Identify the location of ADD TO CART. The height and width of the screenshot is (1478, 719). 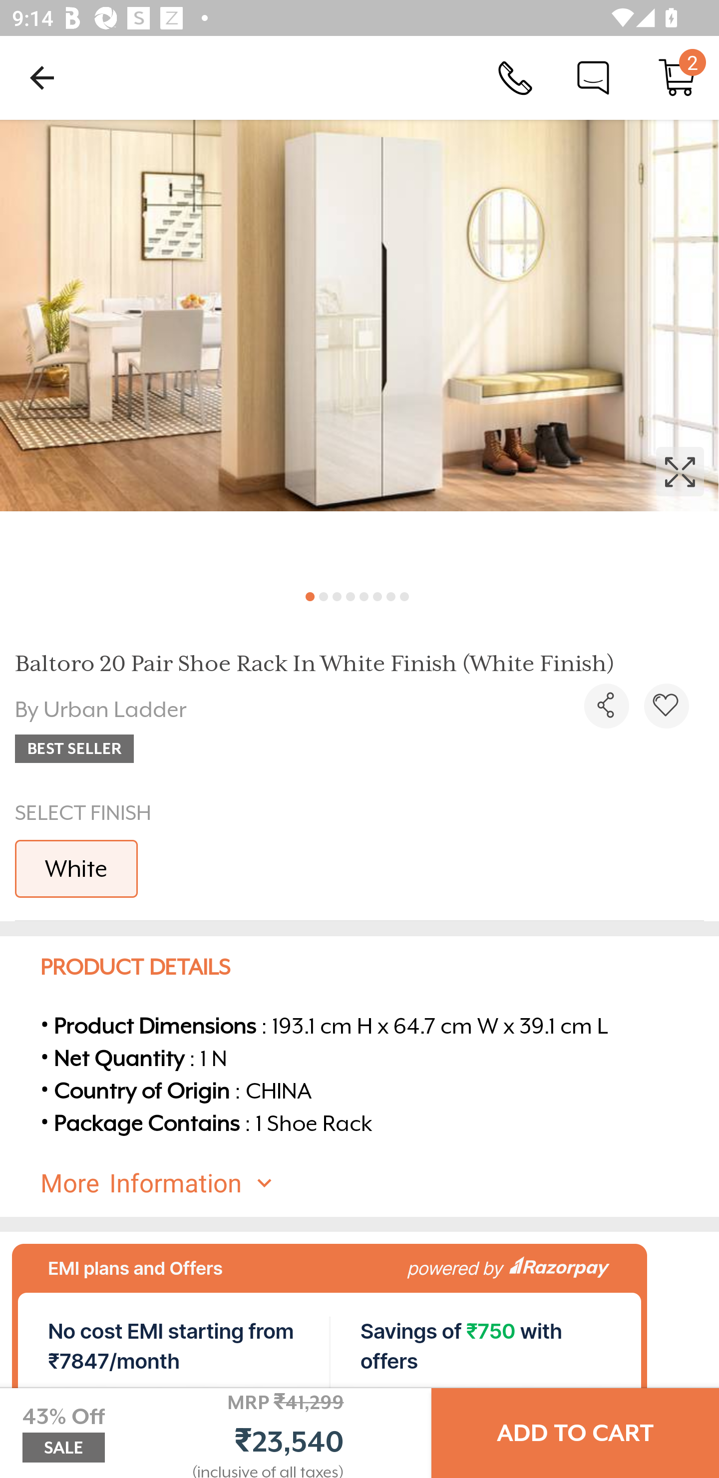
(575, 1433).